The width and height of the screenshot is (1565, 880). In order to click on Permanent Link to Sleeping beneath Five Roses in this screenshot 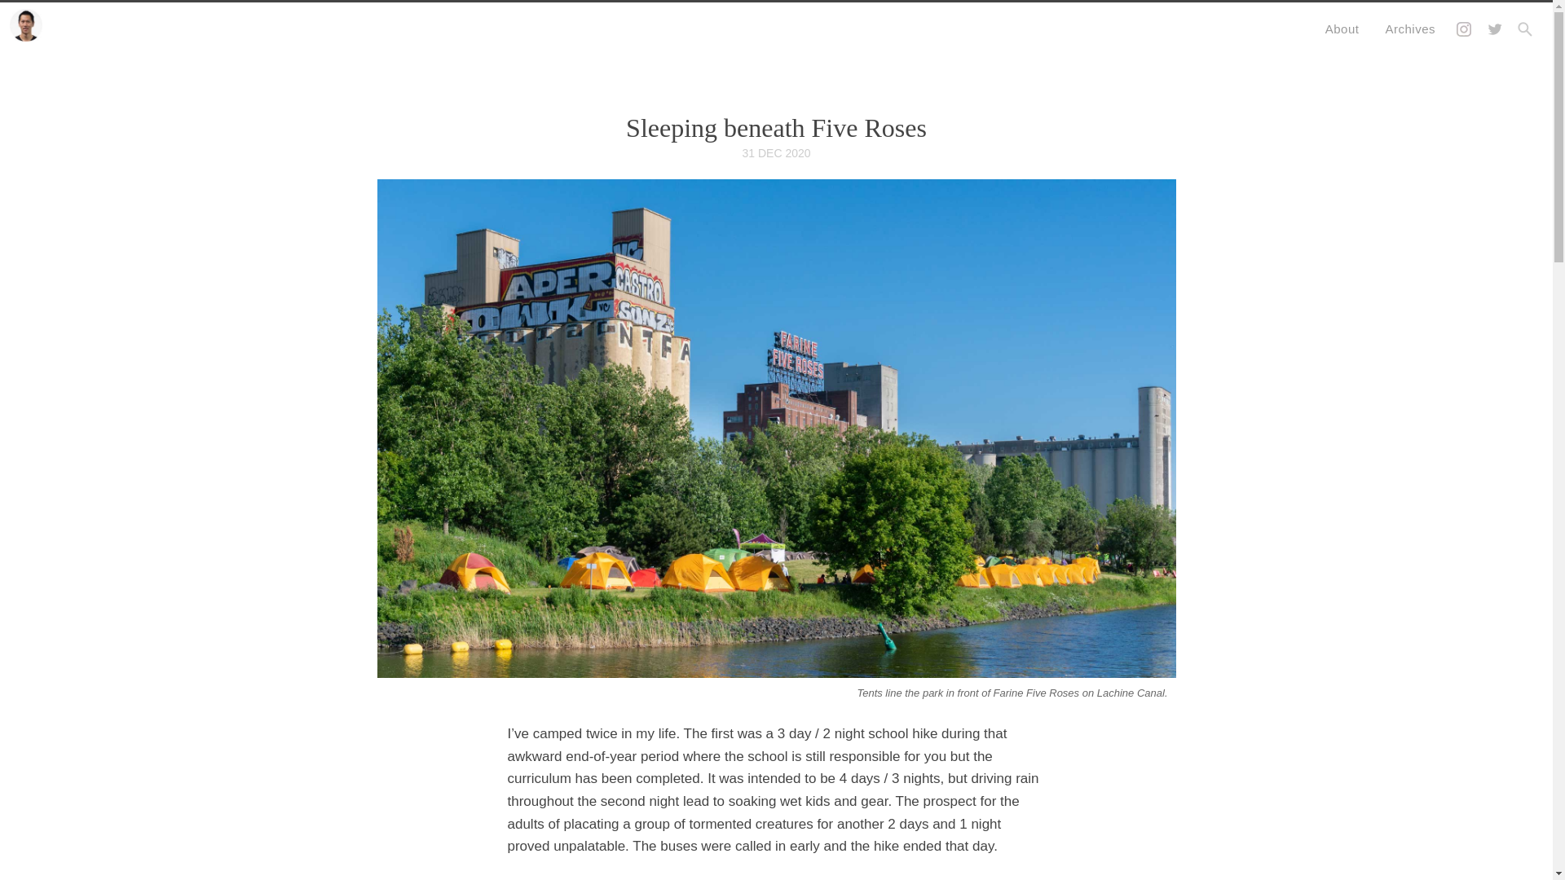, I will do `click(776, 127)`.